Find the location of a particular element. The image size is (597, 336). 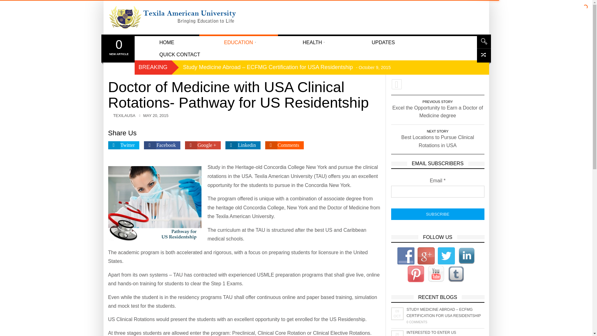

UPDATES is located at coordinates (383, 42).